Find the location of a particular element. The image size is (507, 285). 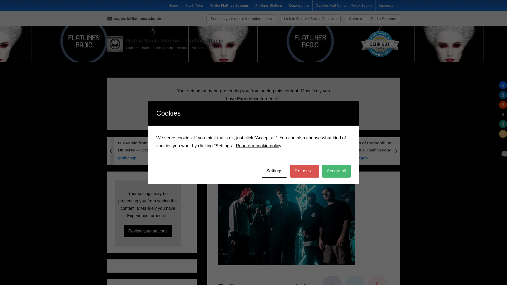

gothicpop is located at coordinates (375, 158).